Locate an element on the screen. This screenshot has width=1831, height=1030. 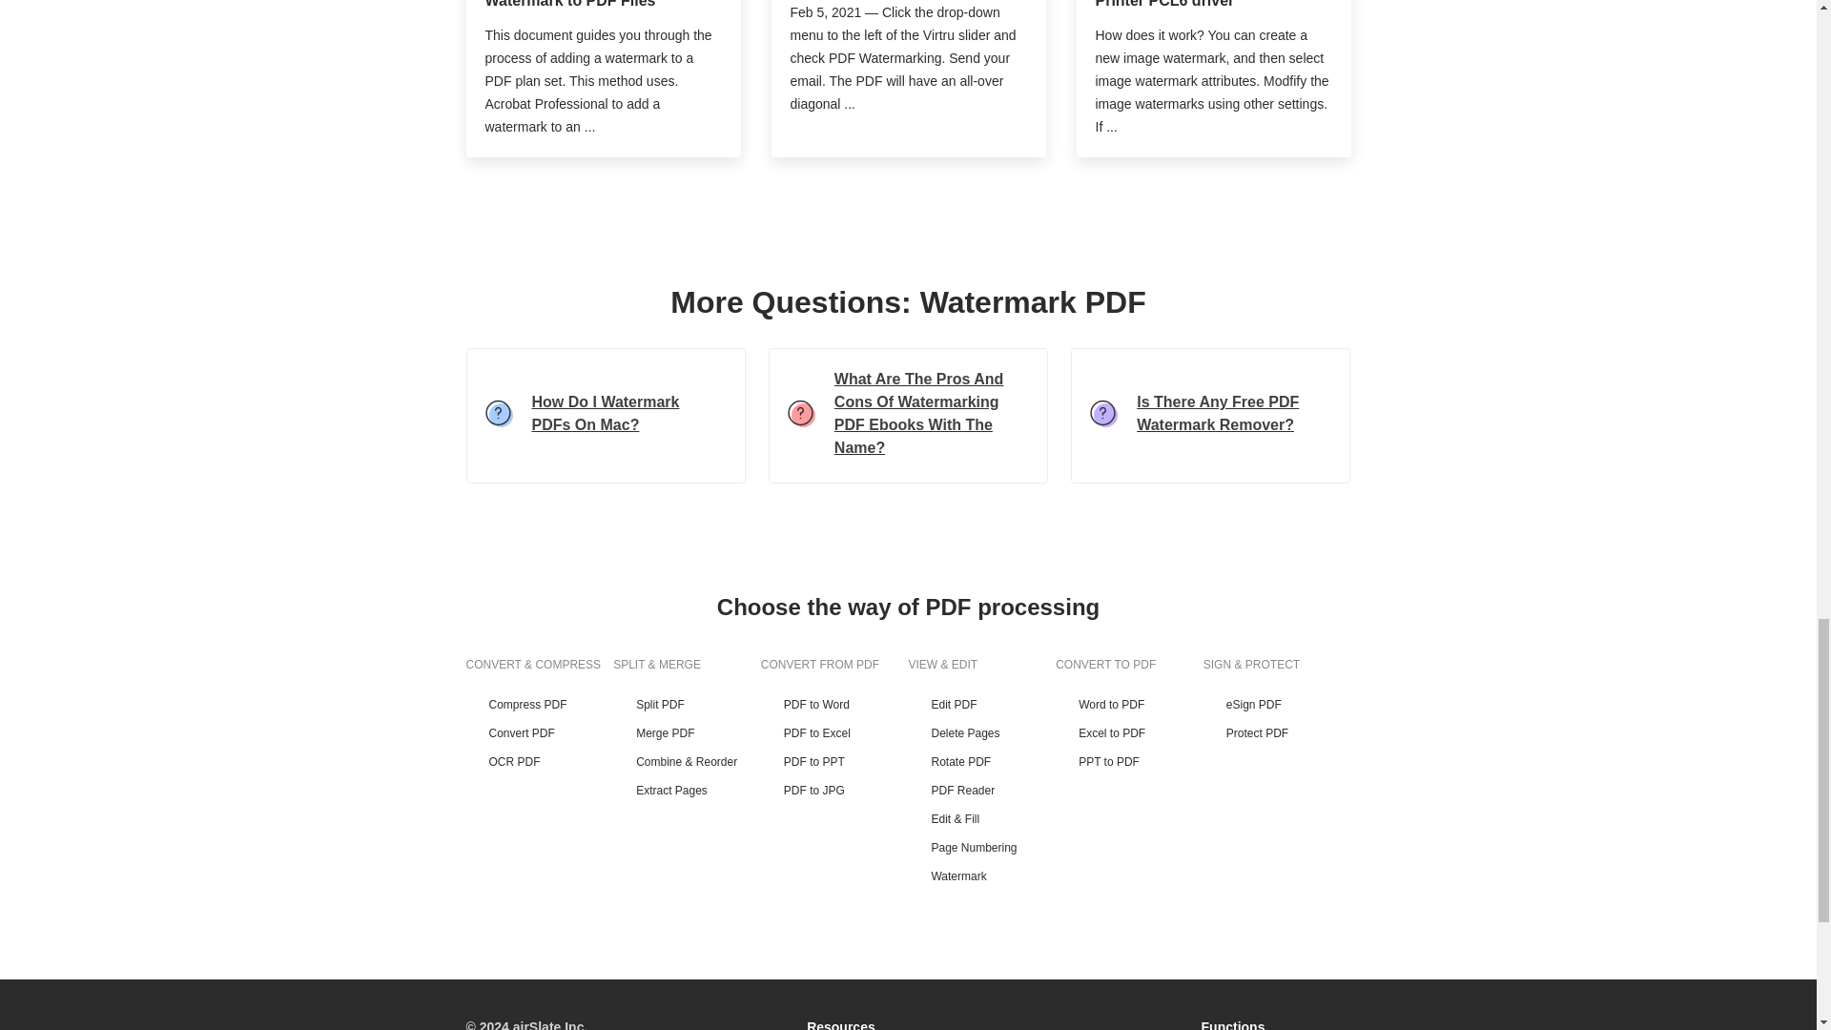
Rotate PDF is located at coordinates (982, 761).